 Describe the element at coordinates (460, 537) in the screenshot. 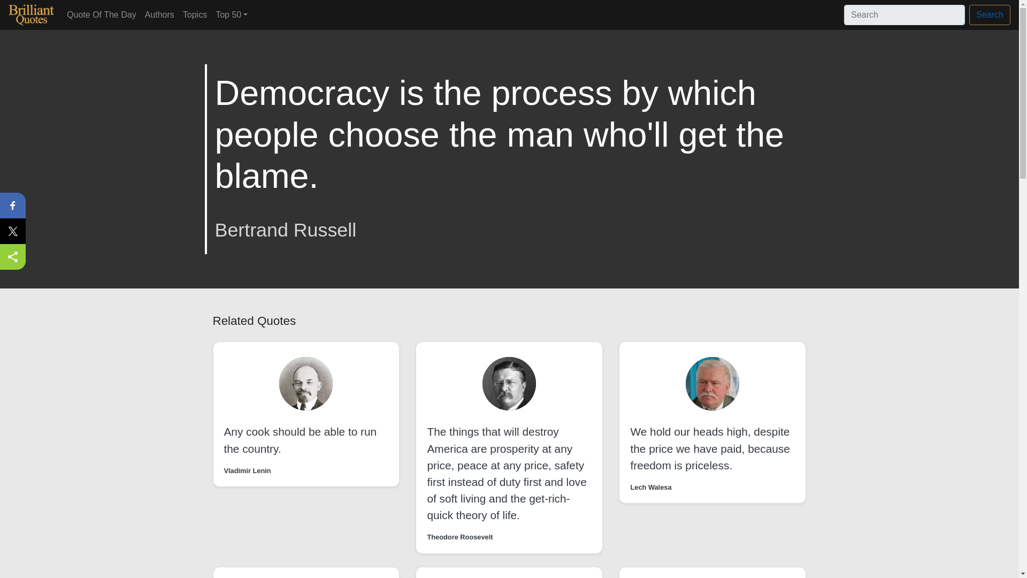

I see `Theodore Roosevelt` at that location.